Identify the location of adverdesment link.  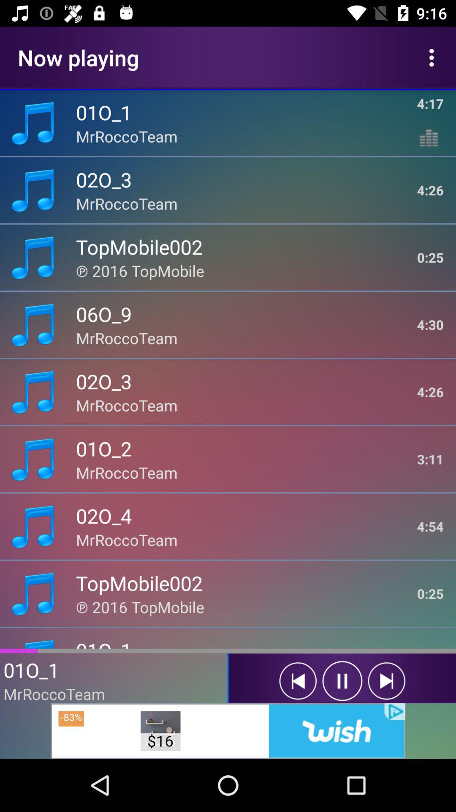
(228, 731).